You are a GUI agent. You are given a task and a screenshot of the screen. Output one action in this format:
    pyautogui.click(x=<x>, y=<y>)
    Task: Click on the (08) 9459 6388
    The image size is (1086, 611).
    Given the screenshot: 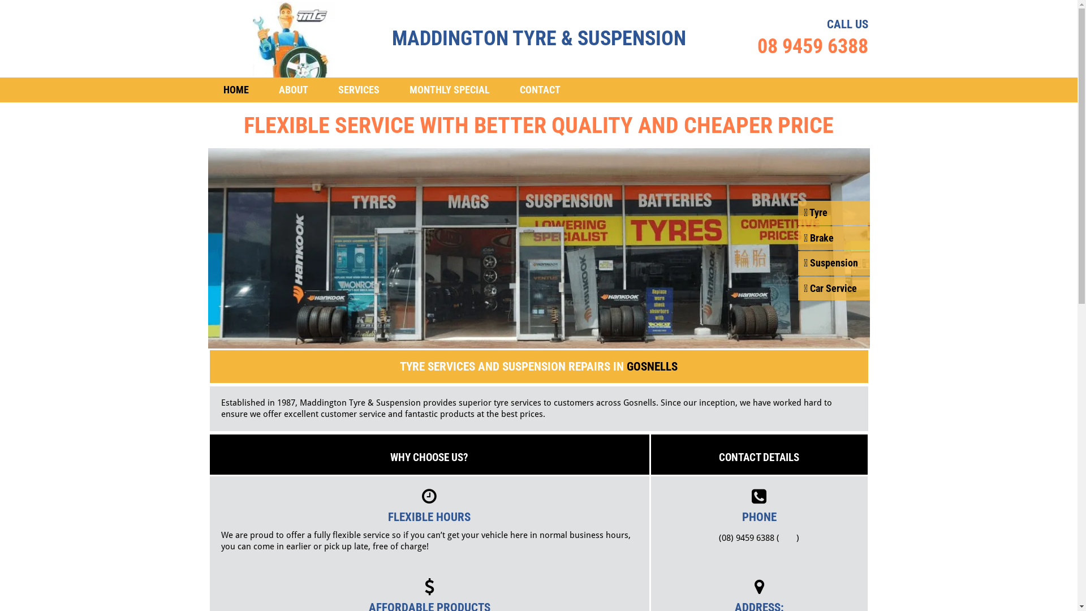 What is the action you would take?
    pyautogui.click(x=747, y=538)
    